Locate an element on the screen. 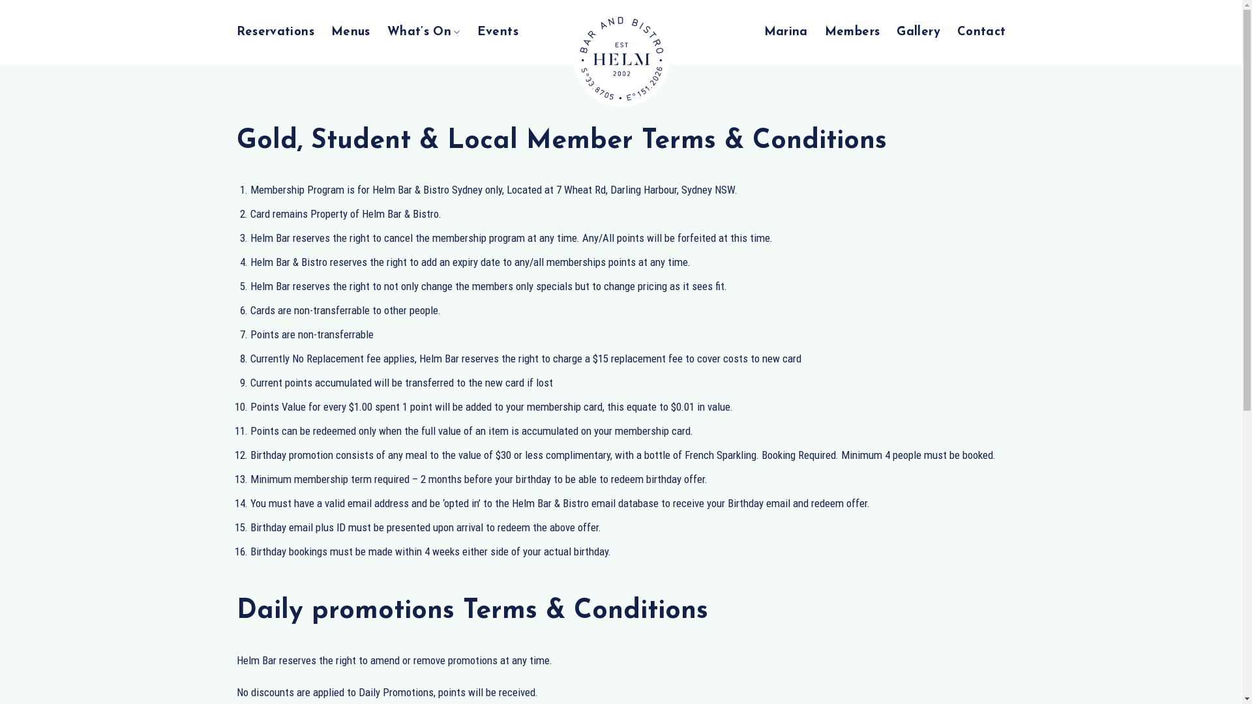  Menus is located at coordinates (351, 33).